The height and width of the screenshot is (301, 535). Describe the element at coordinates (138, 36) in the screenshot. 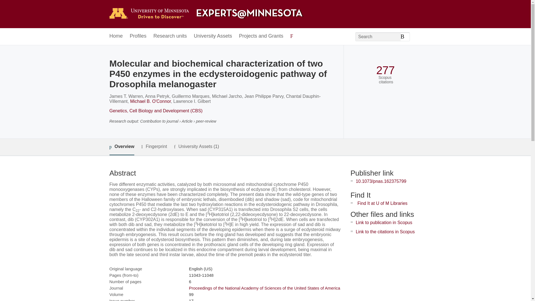

I see `Profiles` at that location.